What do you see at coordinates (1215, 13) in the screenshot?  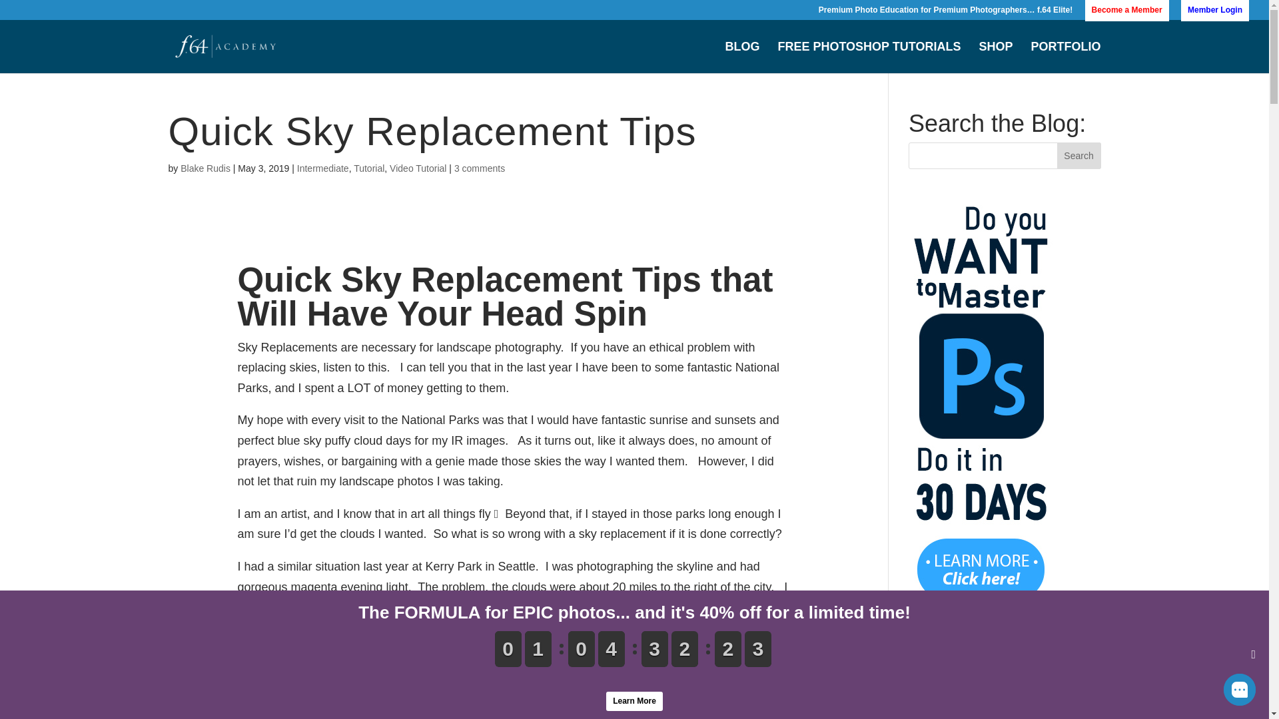 I see `Member Login` at bounding box center [1215, 13].